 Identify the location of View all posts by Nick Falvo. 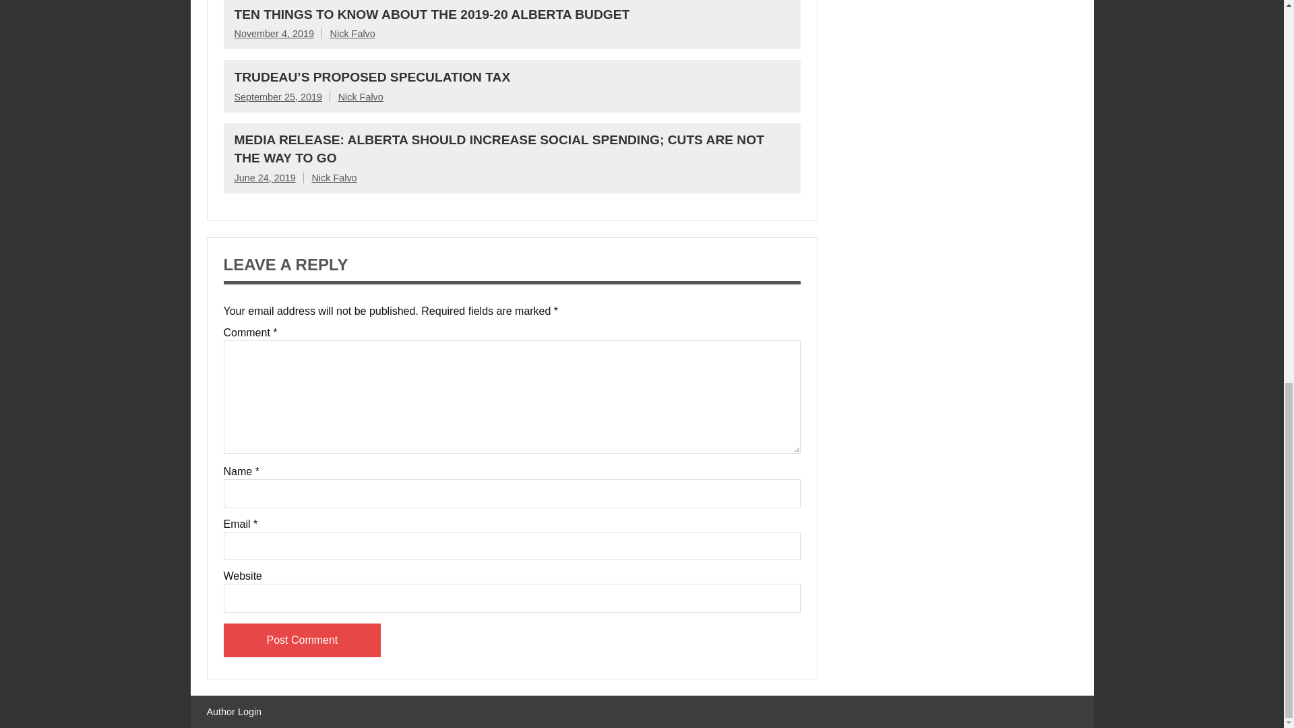
(352, 34).